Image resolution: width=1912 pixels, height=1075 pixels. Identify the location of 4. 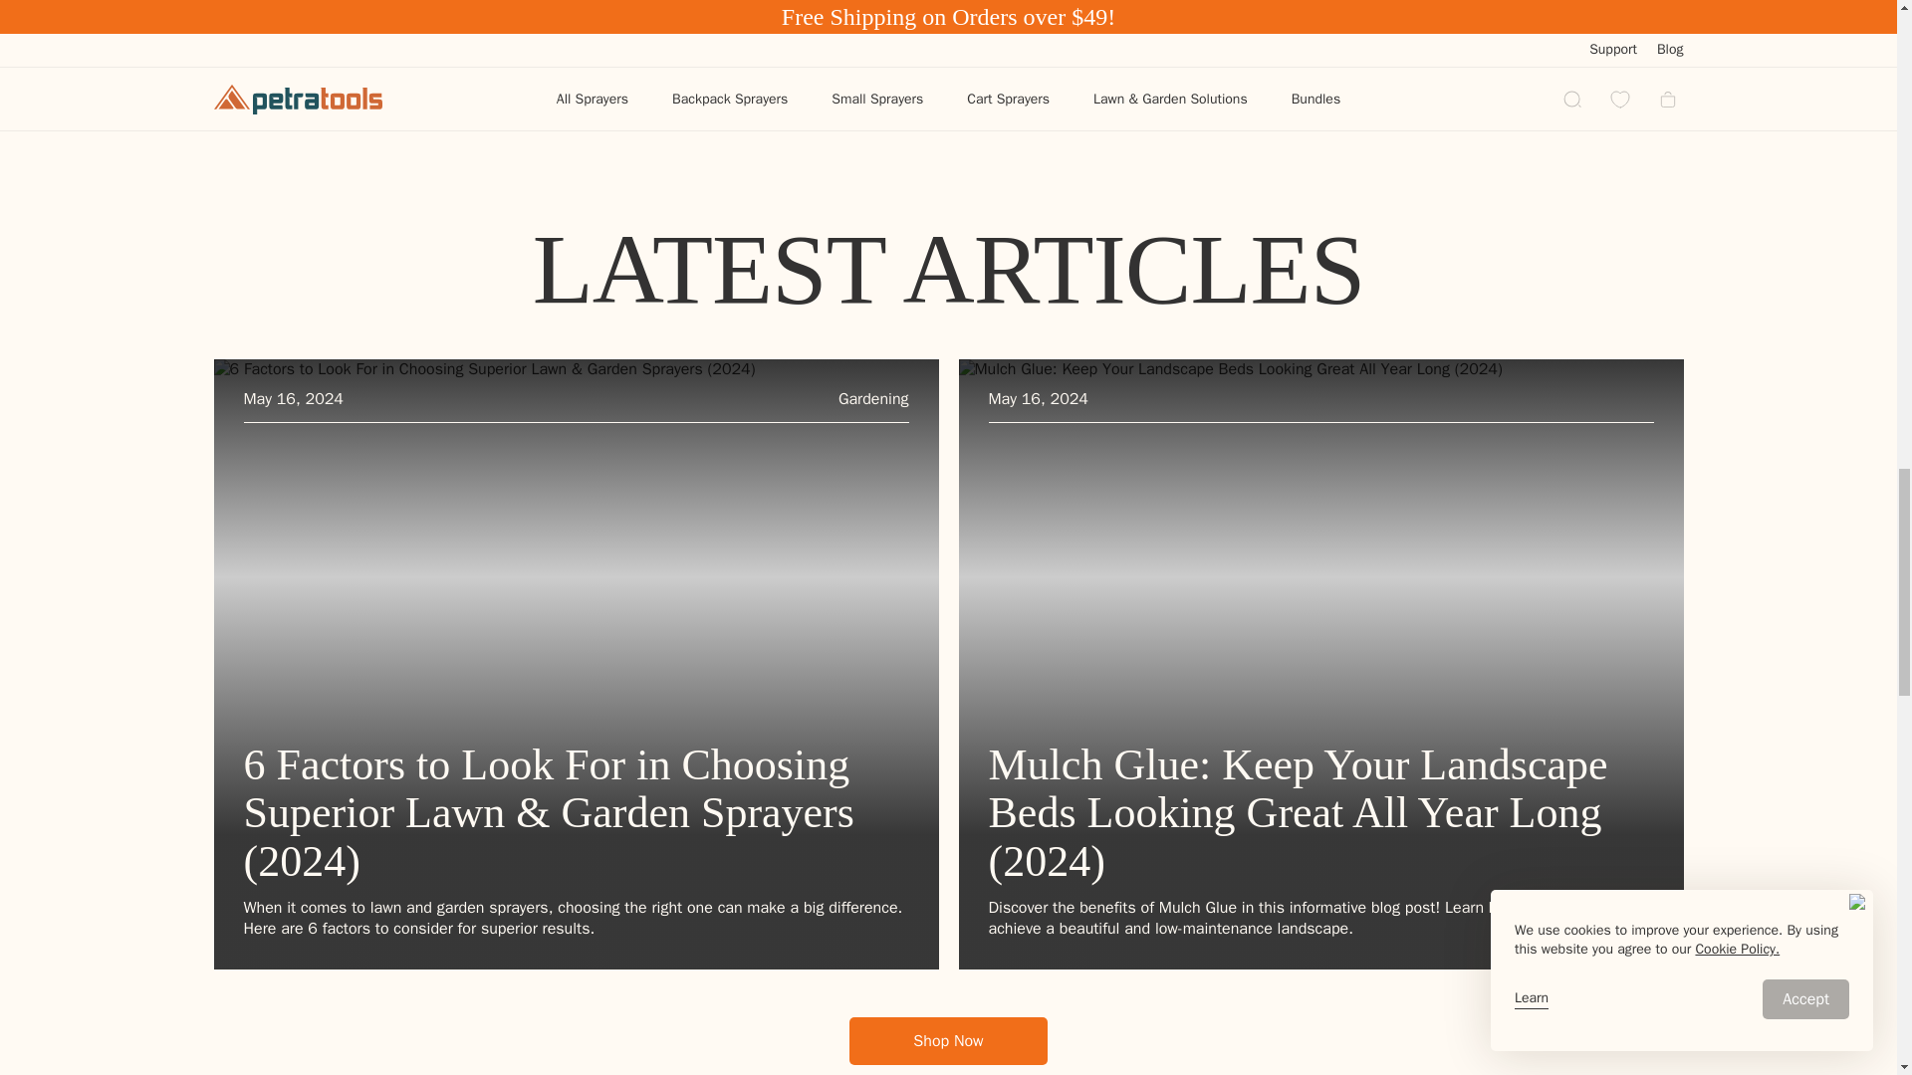
(980, 37).